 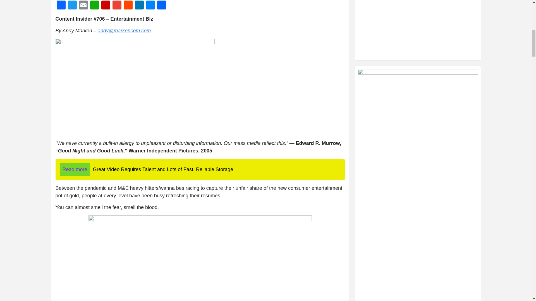 What do you see at coordinates (128, 6) in the screenshot?
I see `Reddit` at bounding box center [128, 6].